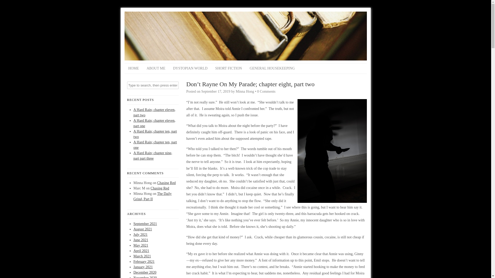 Image resolution: width=495 pixels, height=278 pixels. Describe the element at coordinates (272, 68) in the screenshot. I see `GENERAL HOUSEKEEPING` at that location.